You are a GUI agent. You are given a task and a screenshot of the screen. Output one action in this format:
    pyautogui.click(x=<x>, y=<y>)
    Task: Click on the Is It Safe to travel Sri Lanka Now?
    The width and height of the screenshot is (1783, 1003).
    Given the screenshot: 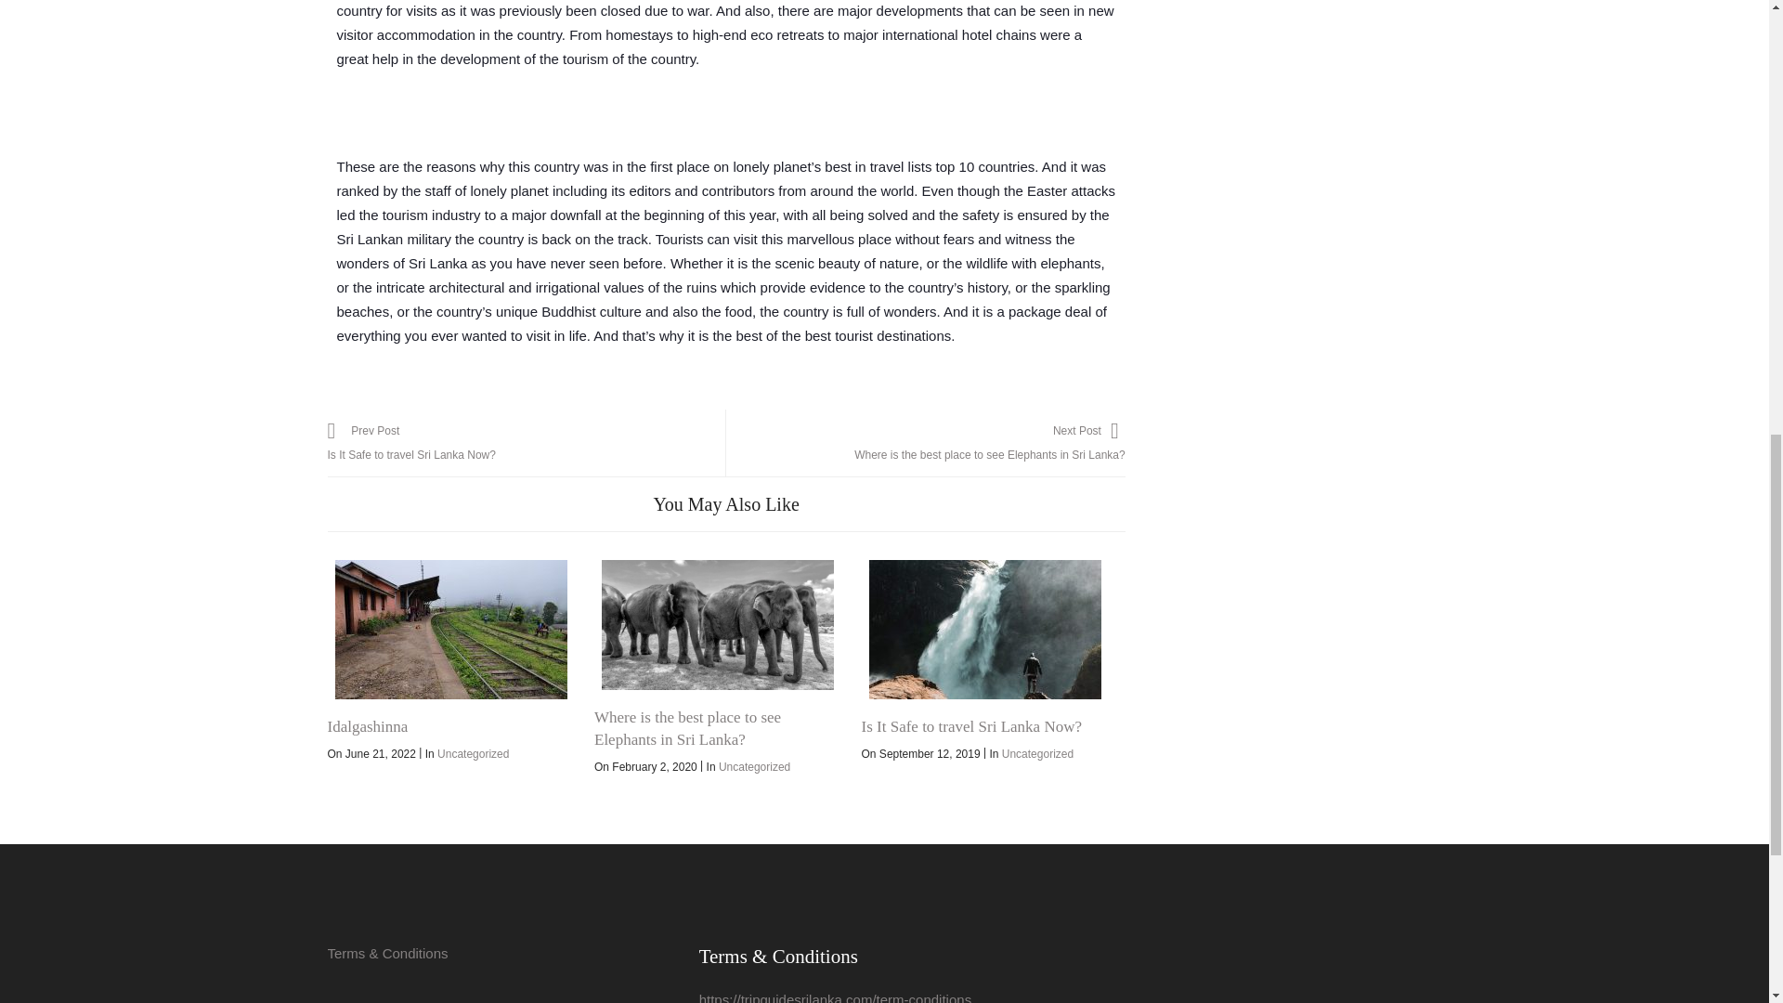 What is the action you would take?
    pyautogui.click(x=984, y=629)
    